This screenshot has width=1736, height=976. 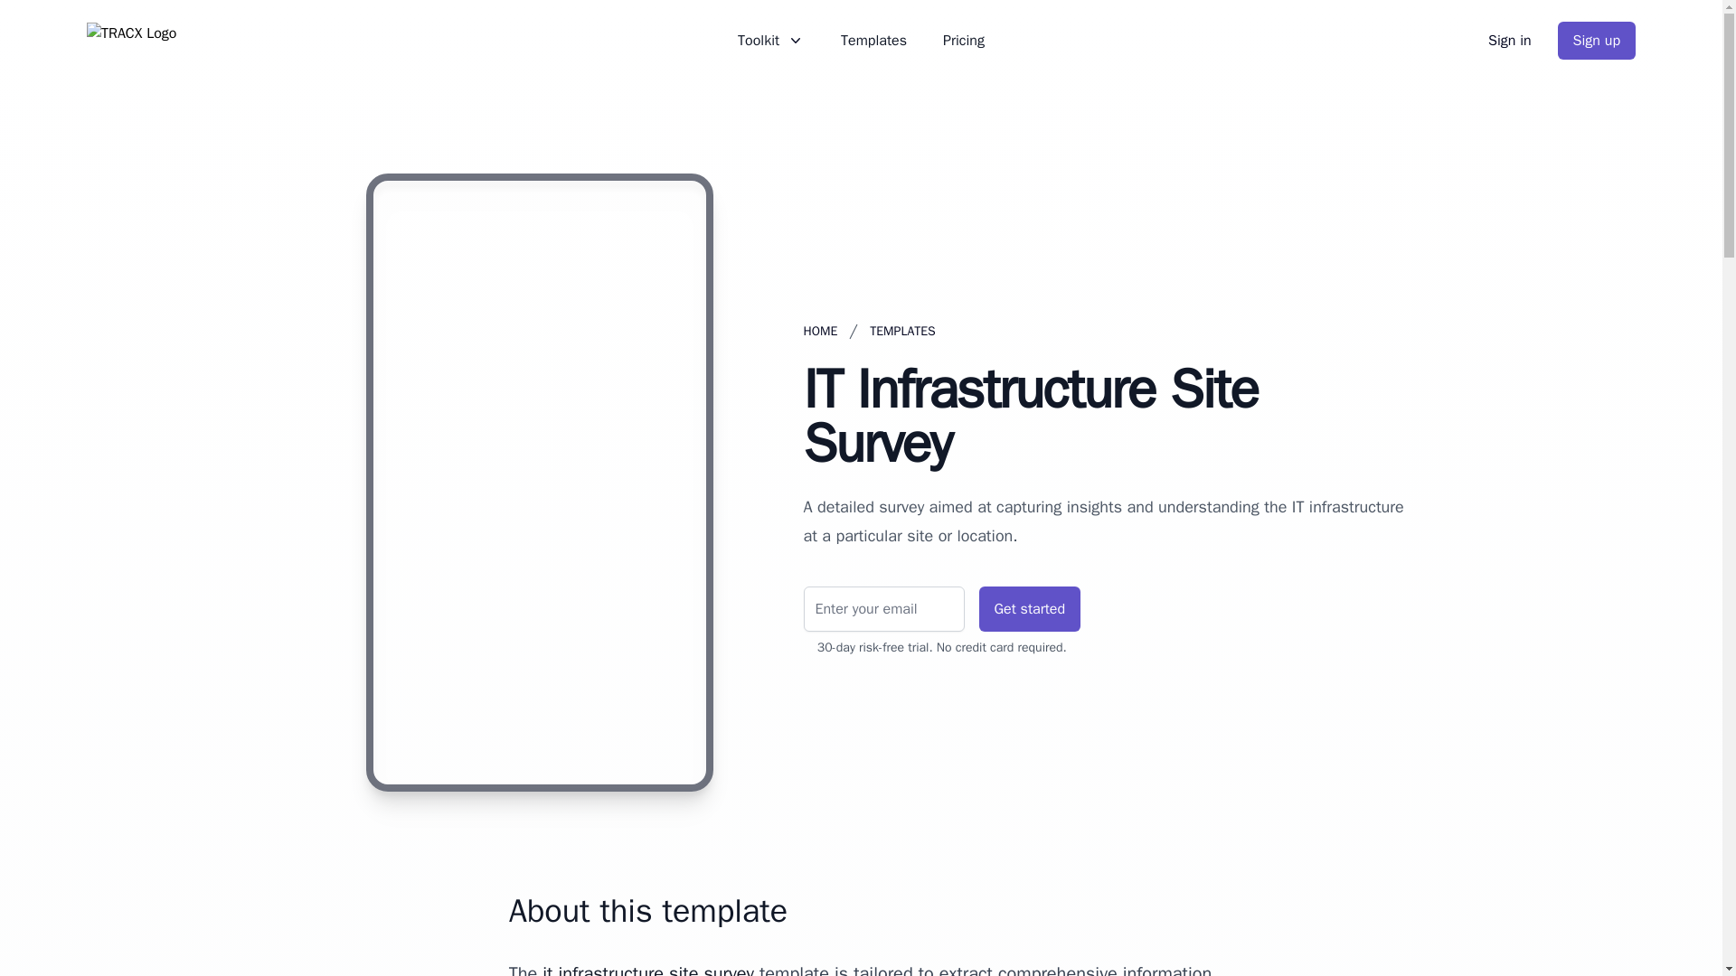 What do you see at coordinates (873, 41) in the screenshot?
I see `Templates` at bounding box center [873, 41].